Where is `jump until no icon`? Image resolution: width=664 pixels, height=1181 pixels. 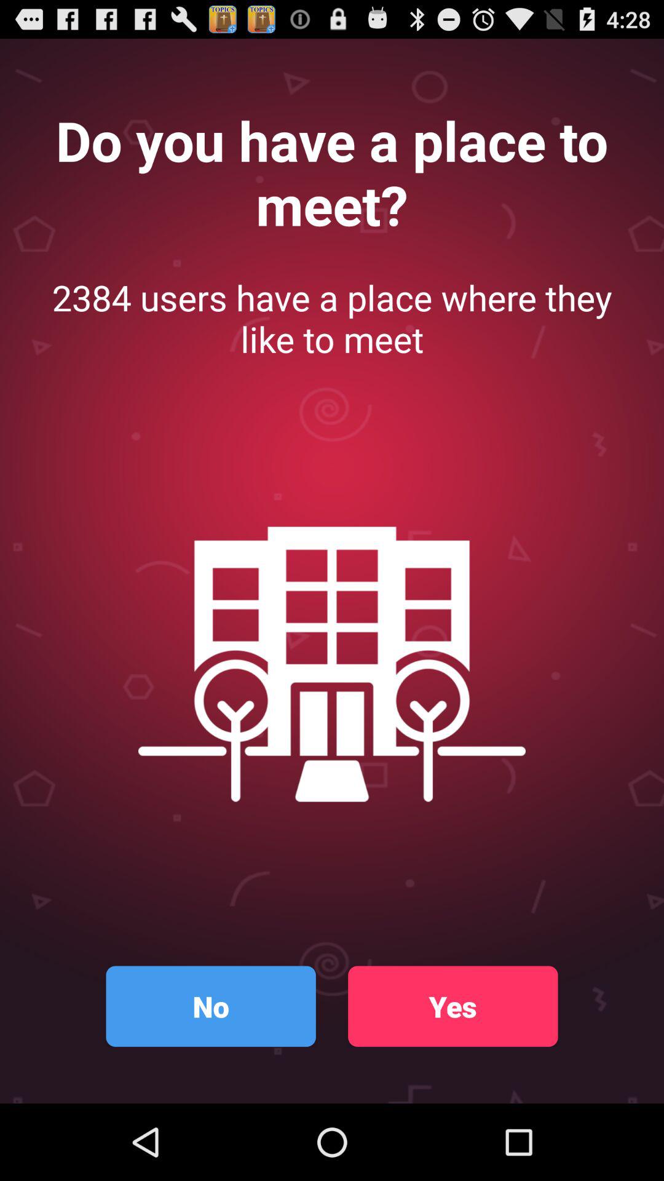
jump until no icon is located at coordinates (210, 1006).